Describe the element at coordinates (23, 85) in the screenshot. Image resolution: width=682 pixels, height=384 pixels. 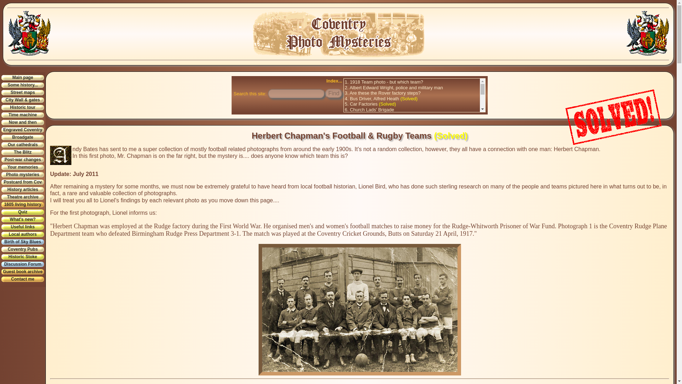
I see `Some history...` at that location.